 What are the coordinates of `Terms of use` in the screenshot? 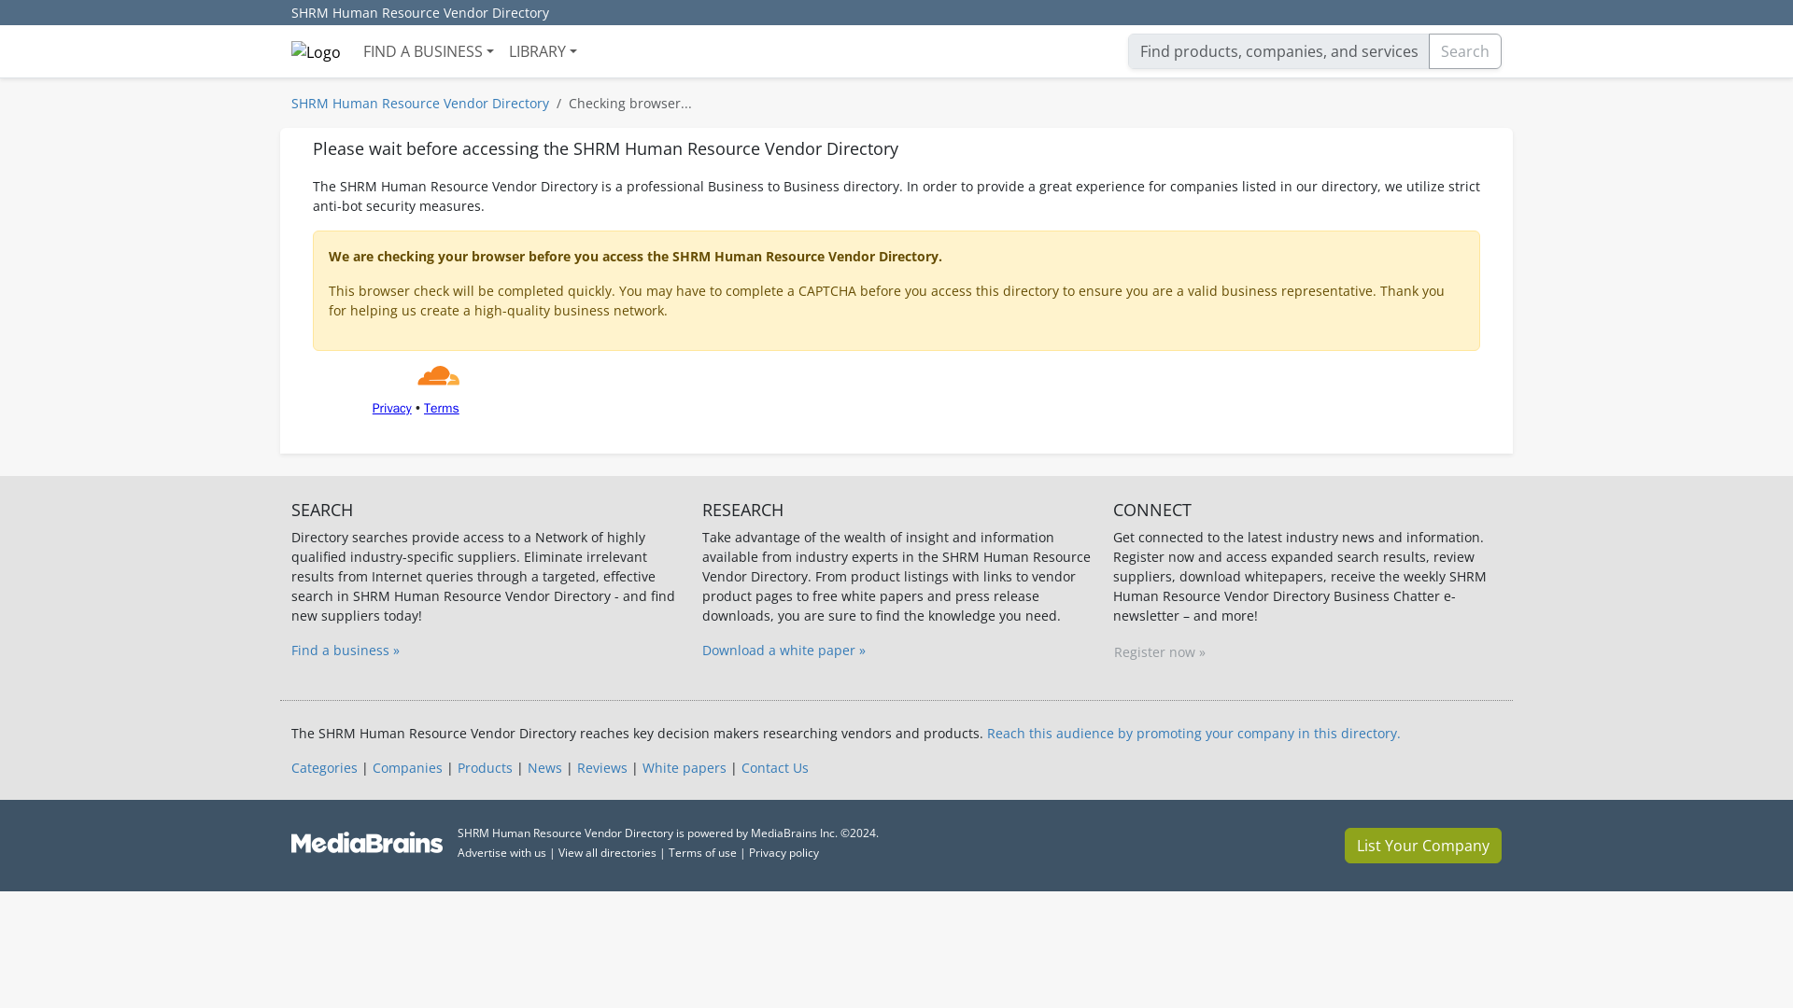 It's located at (702, 853).